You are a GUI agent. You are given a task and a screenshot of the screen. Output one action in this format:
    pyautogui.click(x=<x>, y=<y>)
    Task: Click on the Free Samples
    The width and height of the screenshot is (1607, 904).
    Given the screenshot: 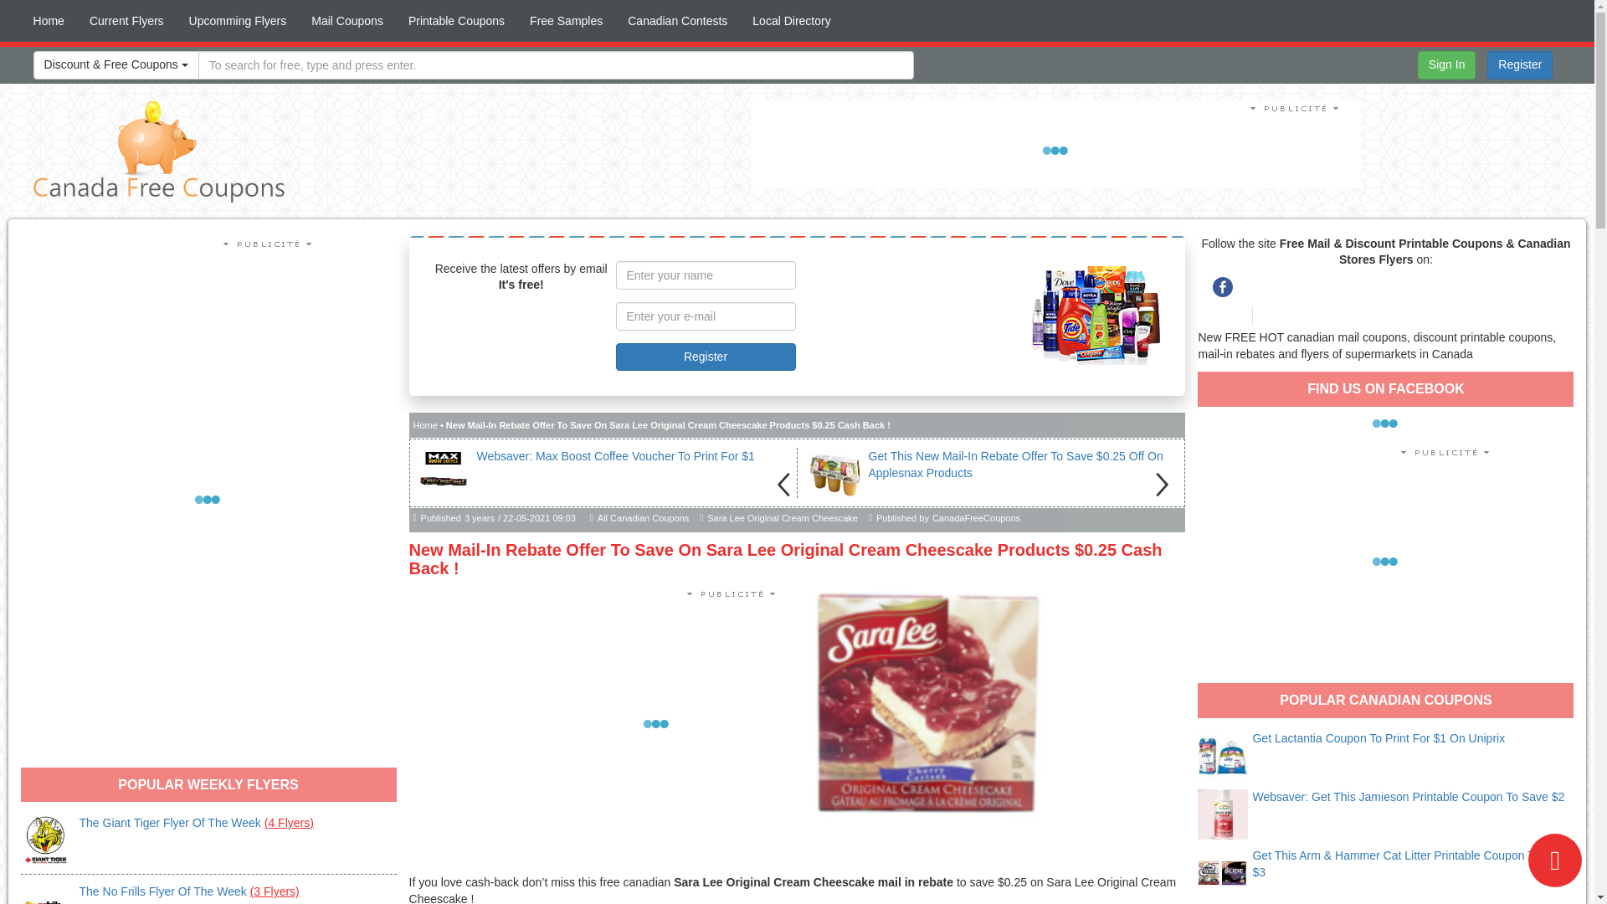 What is the action you would take?
    pyautogui.click(x=566, y=20)
    